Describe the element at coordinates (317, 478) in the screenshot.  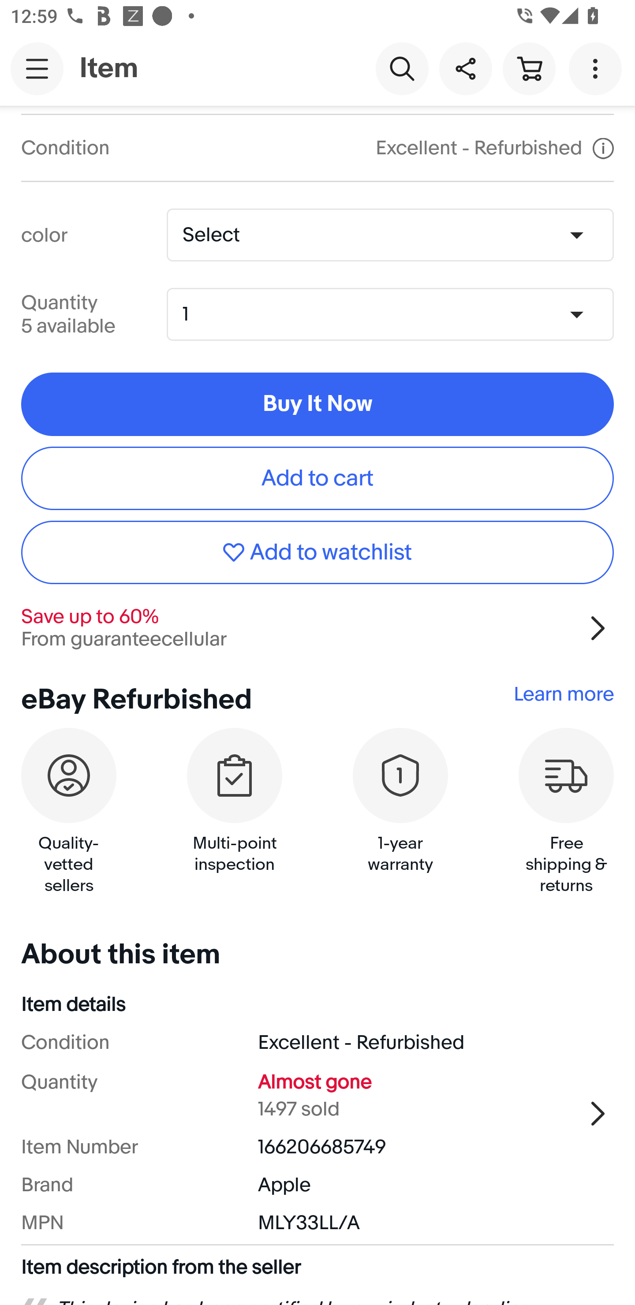
I see `Add to cart` at that location.